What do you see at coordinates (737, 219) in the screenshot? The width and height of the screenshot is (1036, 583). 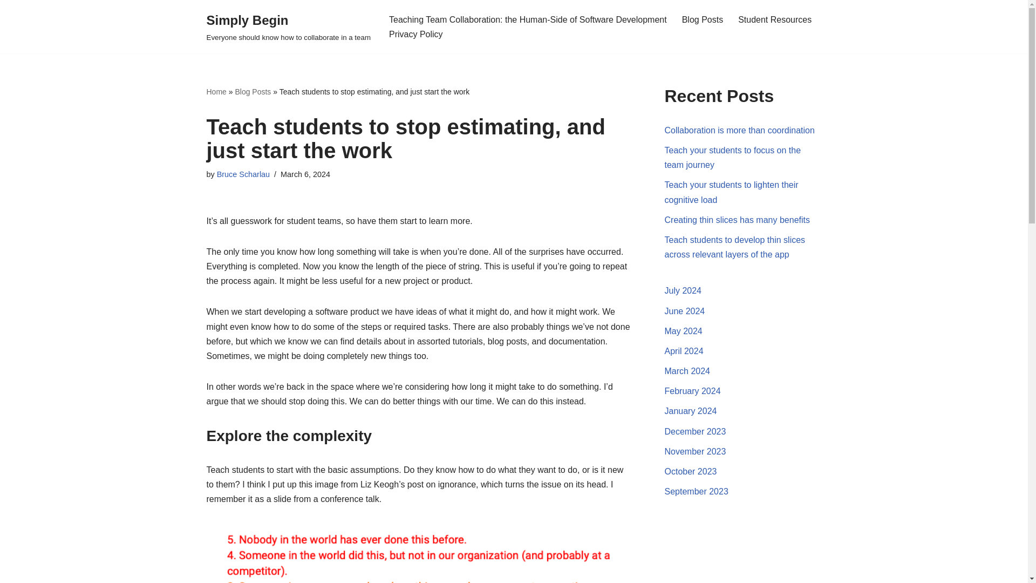 I see `Creating thin slices has many benefits` at bounding box center [737, 219].